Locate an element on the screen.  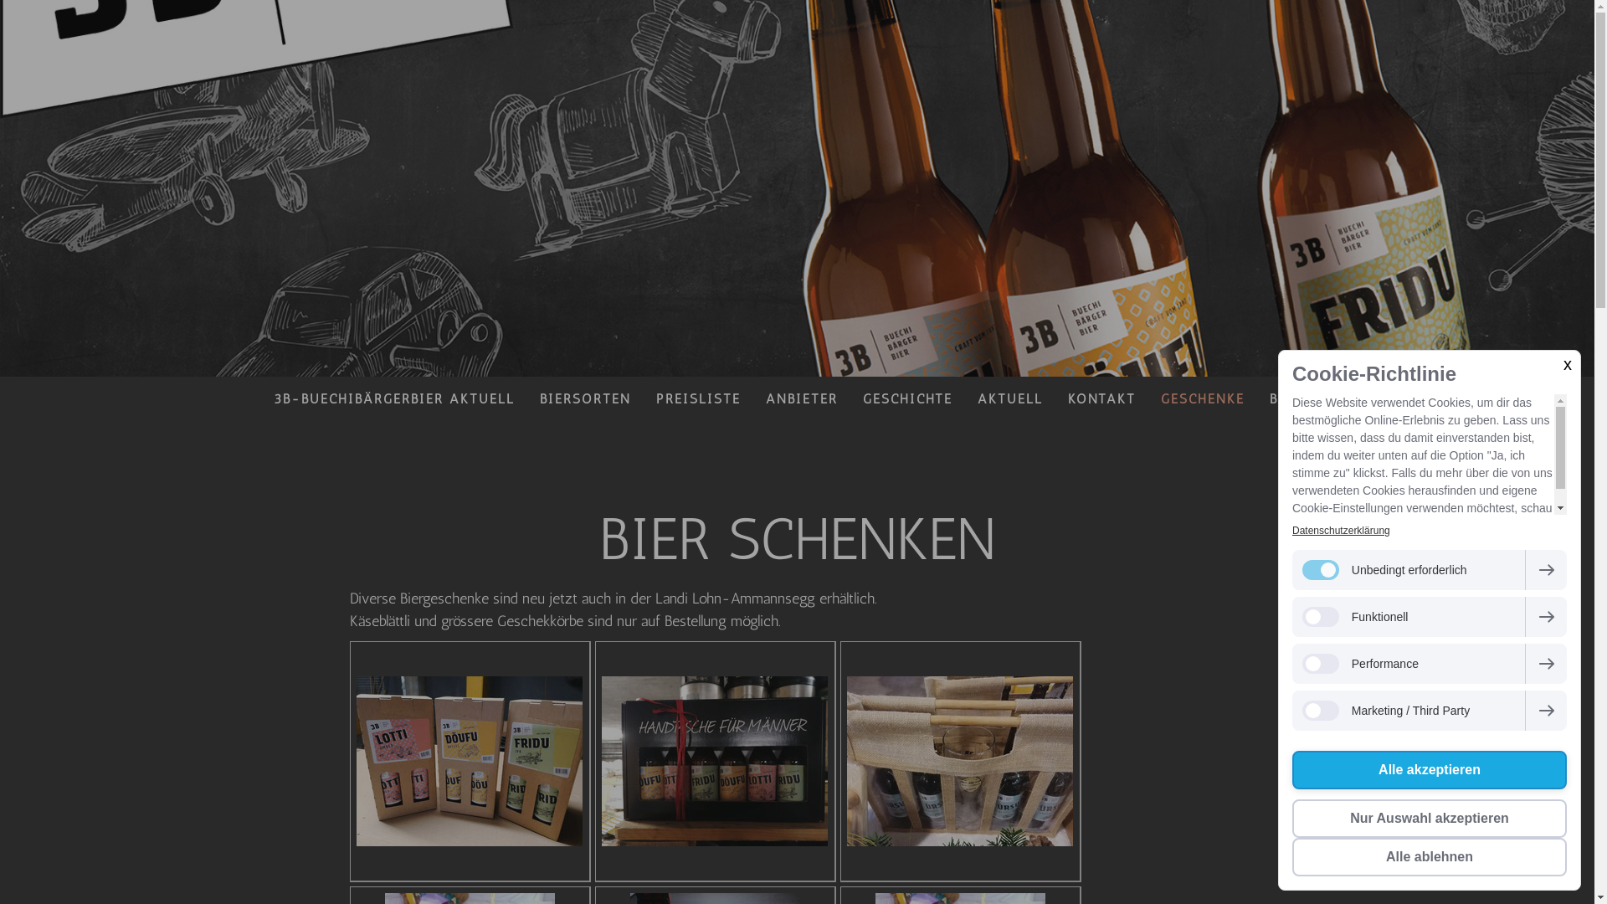
PREISLISTE is located at coordinates (698, 398).